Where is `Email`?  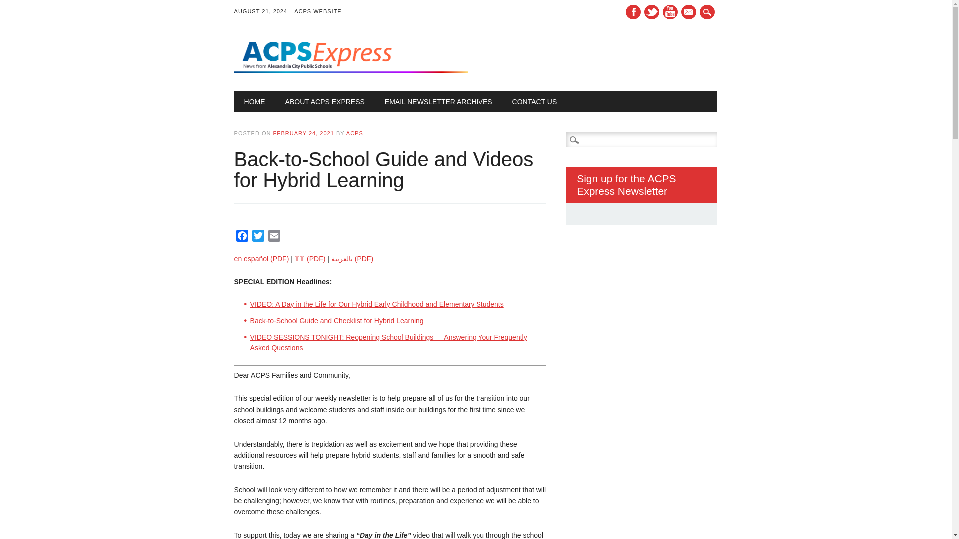 Email is located at coordinates (274, 238).